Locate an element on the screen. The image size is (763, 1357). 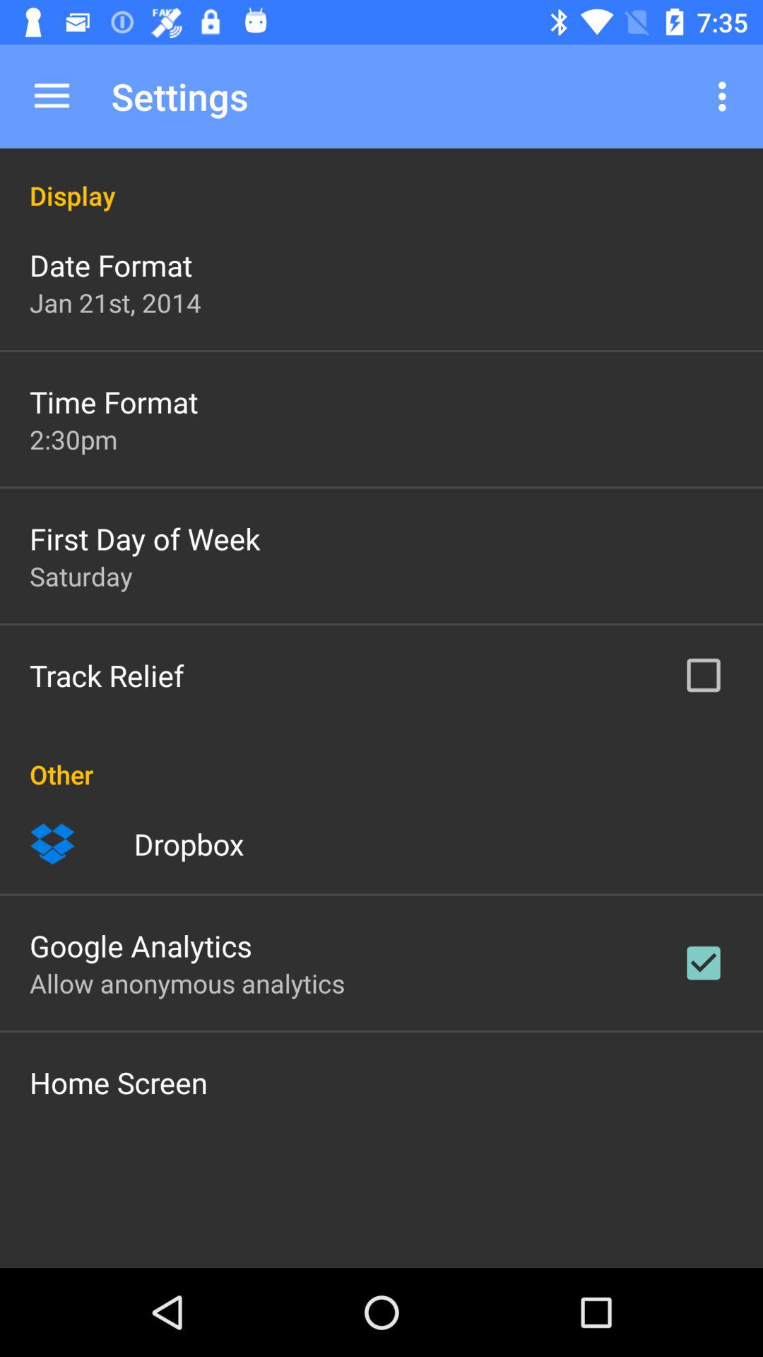
turn off app above google analytics icon is located at coordinates (189, 844).